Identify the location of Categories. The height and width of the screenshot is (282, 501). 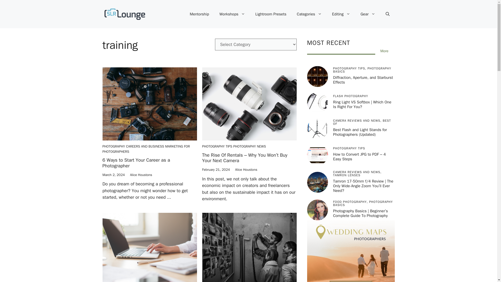
(309, 14).